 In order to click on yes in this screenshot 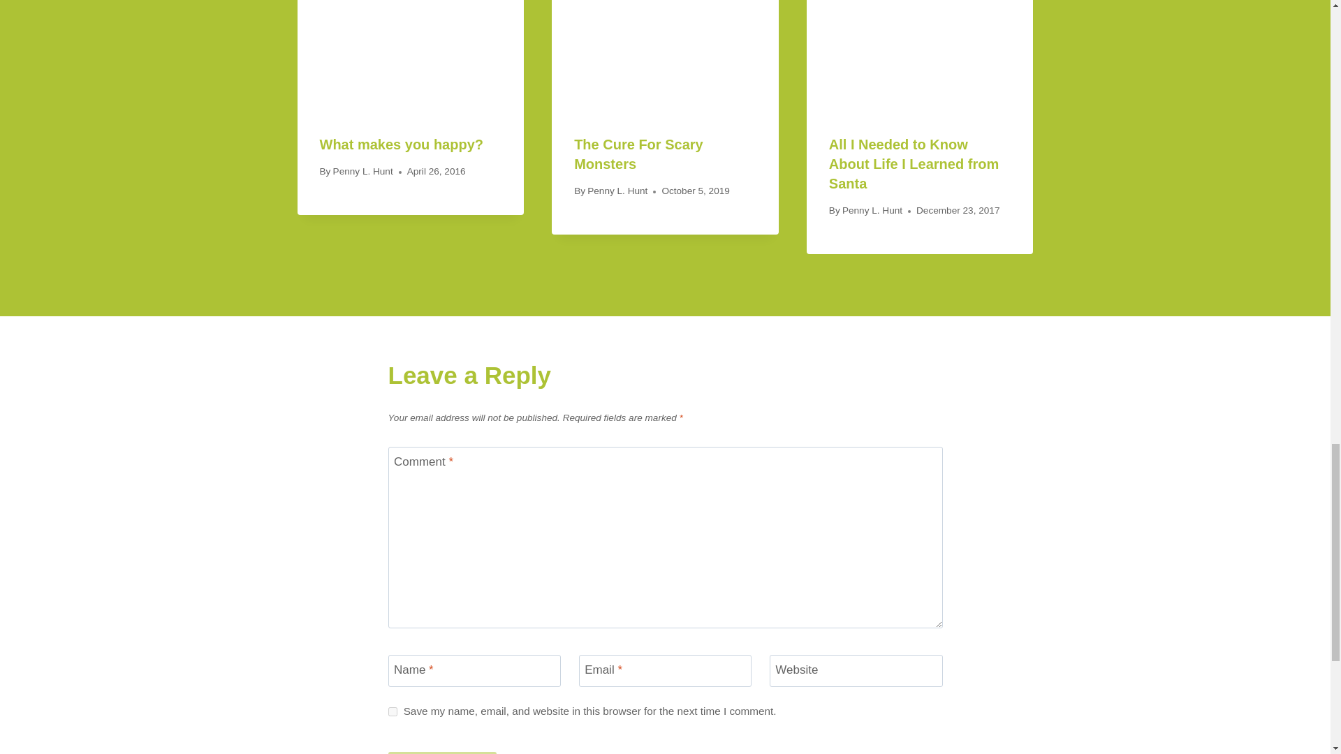, I will do `click(393, 712)`.